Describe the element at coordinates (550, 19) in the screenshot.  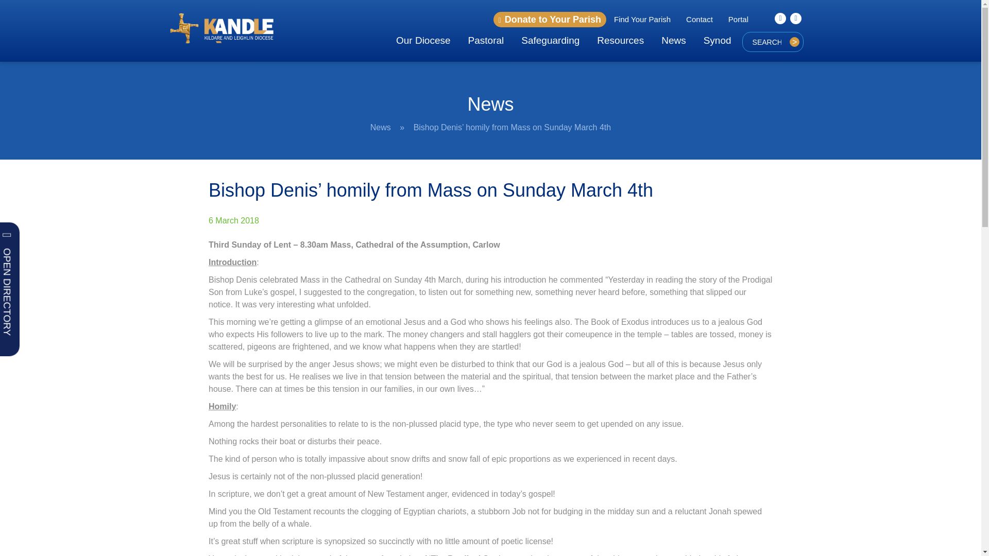
I see `Donate to Your Parish` at that location.